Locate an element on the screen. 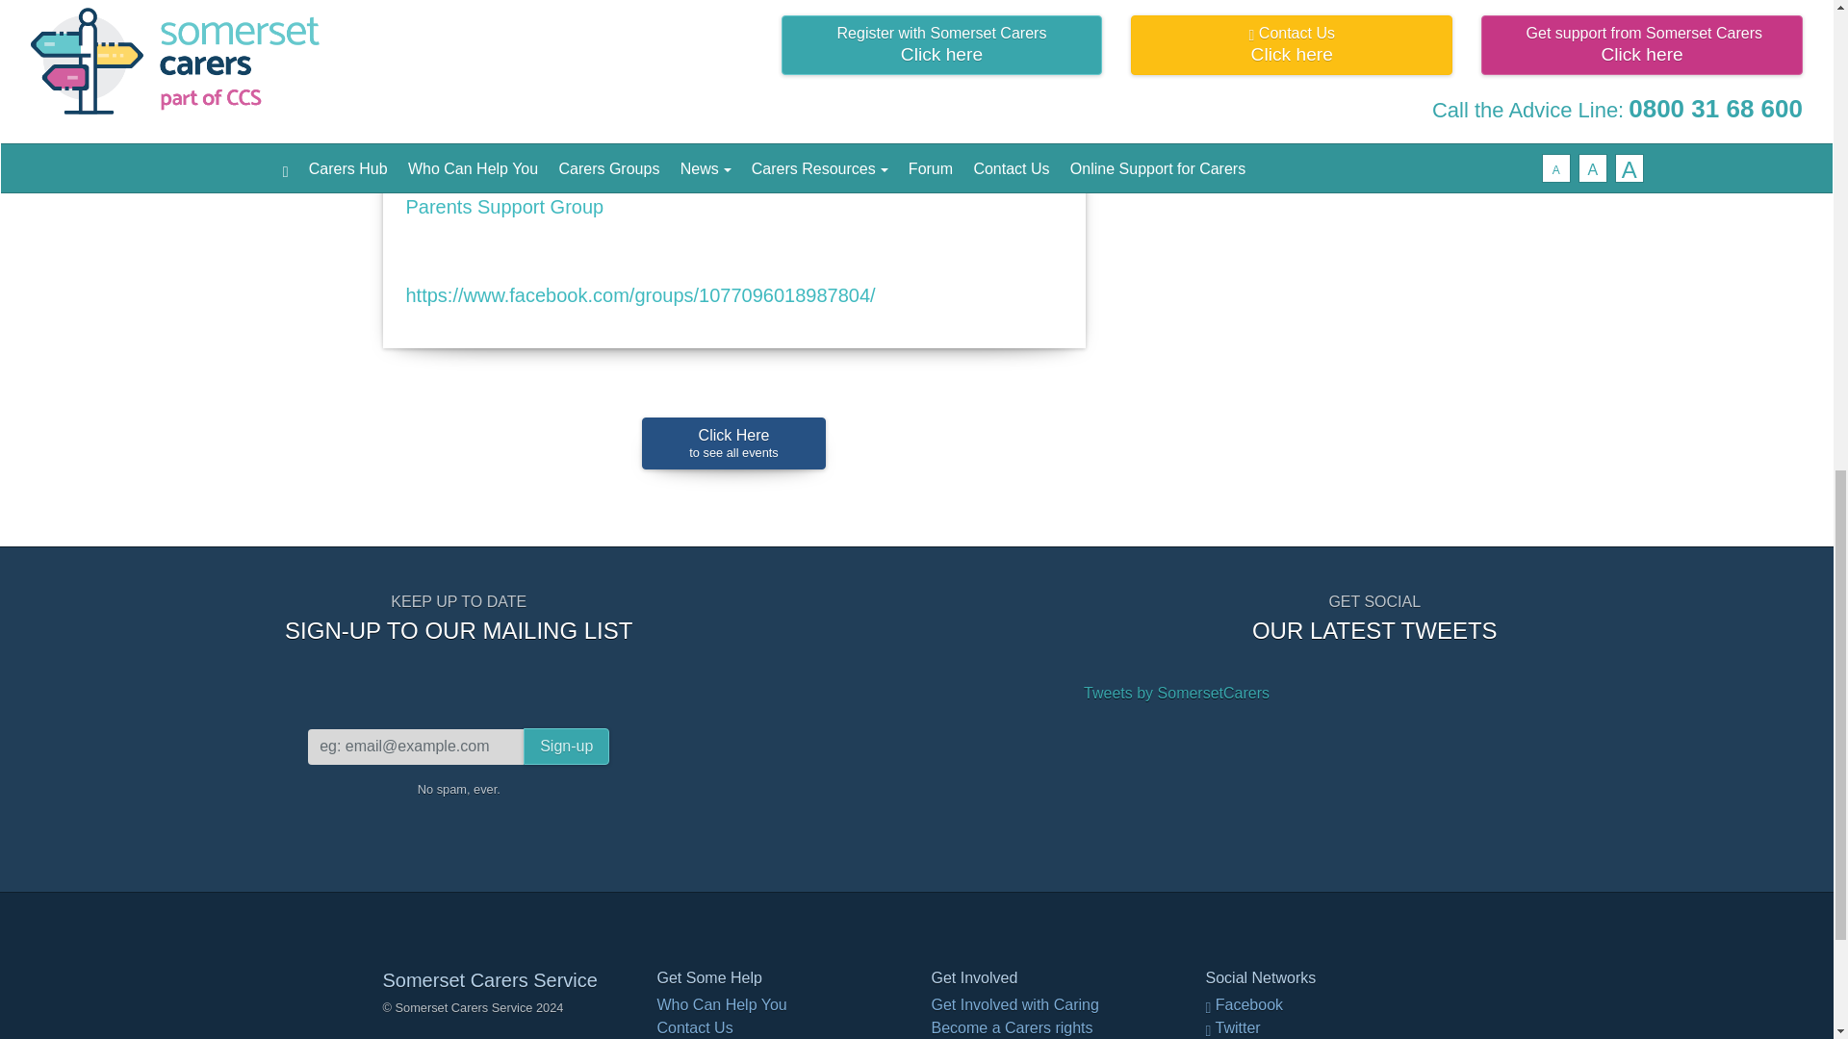 Image resolution: width=1848 pixels, height=1039 pixels. Sign-up is located at coordinates (566, 747).